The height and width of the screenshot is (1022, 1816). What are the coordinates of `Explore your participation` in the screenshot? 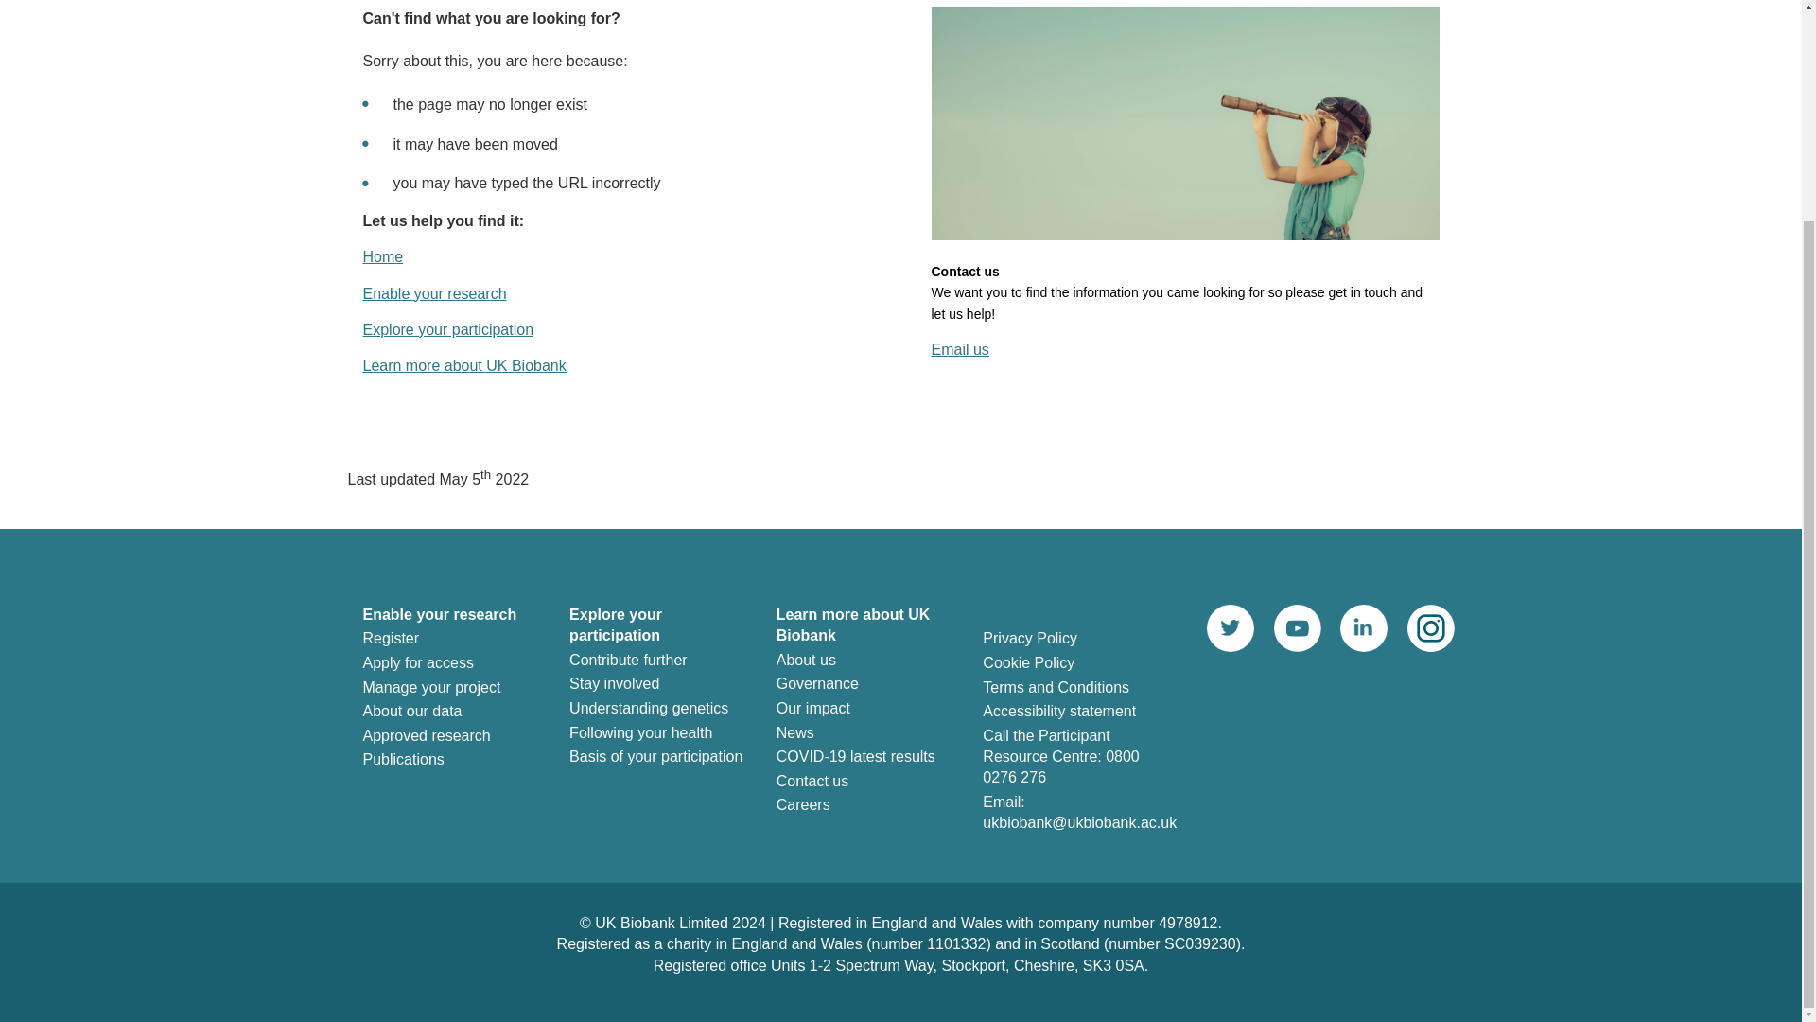 It's located at (448, 329).